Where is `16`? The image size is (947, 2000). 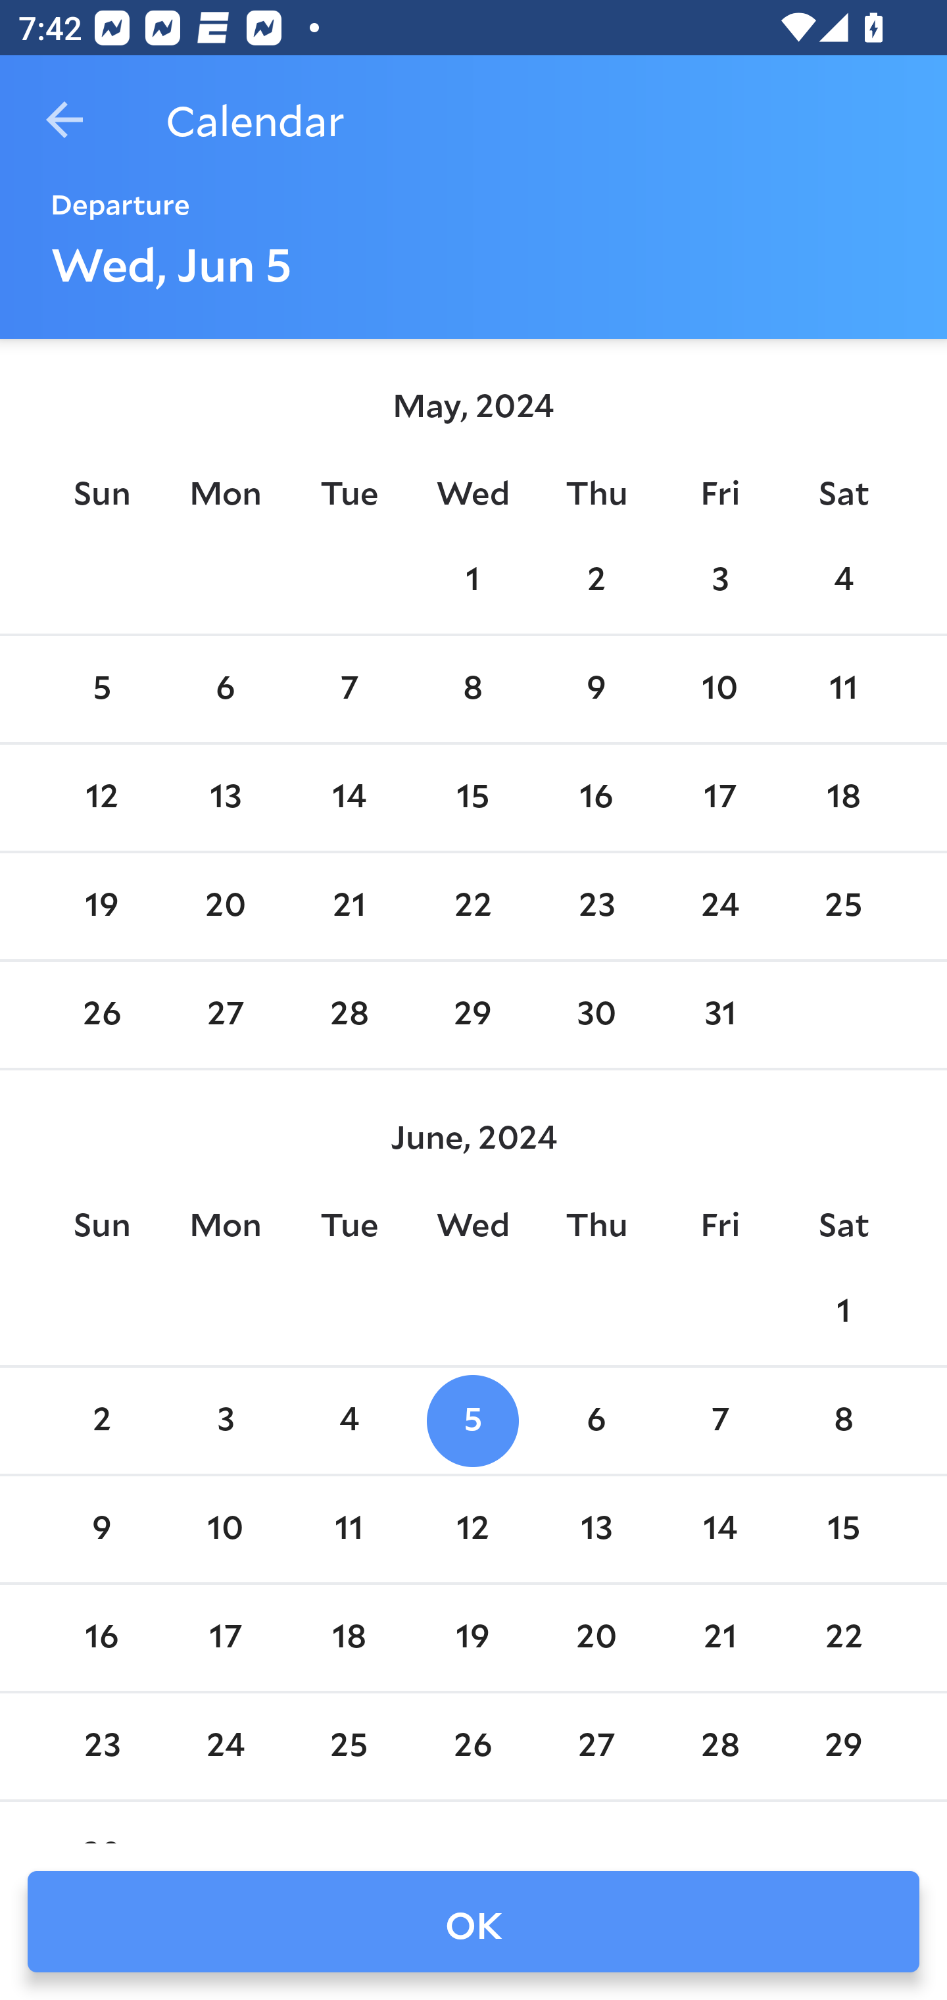
16 is located at coordinates (596, 797).